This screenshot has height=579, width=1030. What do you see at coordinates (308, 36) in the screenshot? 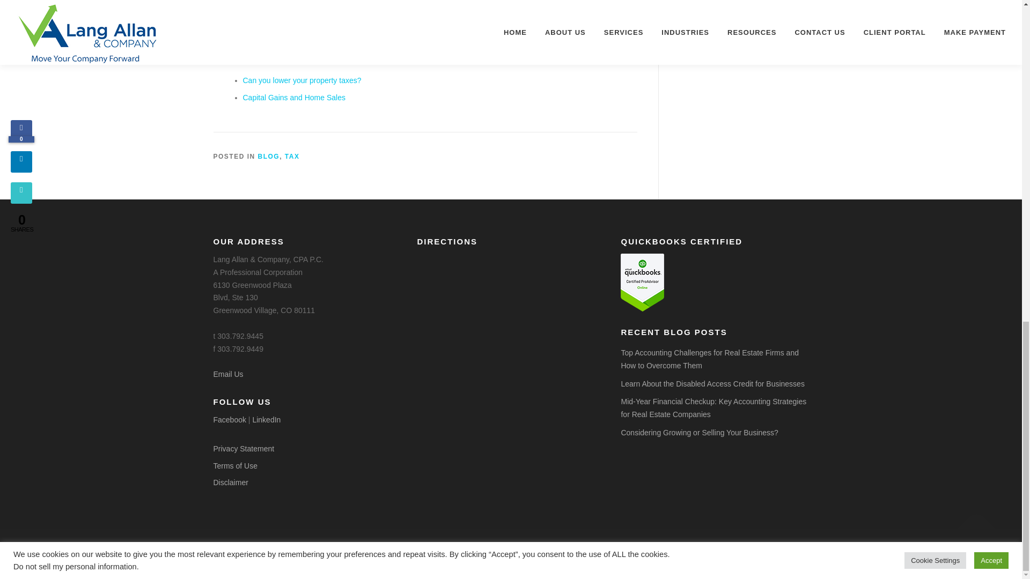
I see `work with us` at bounding box center [308, 36].